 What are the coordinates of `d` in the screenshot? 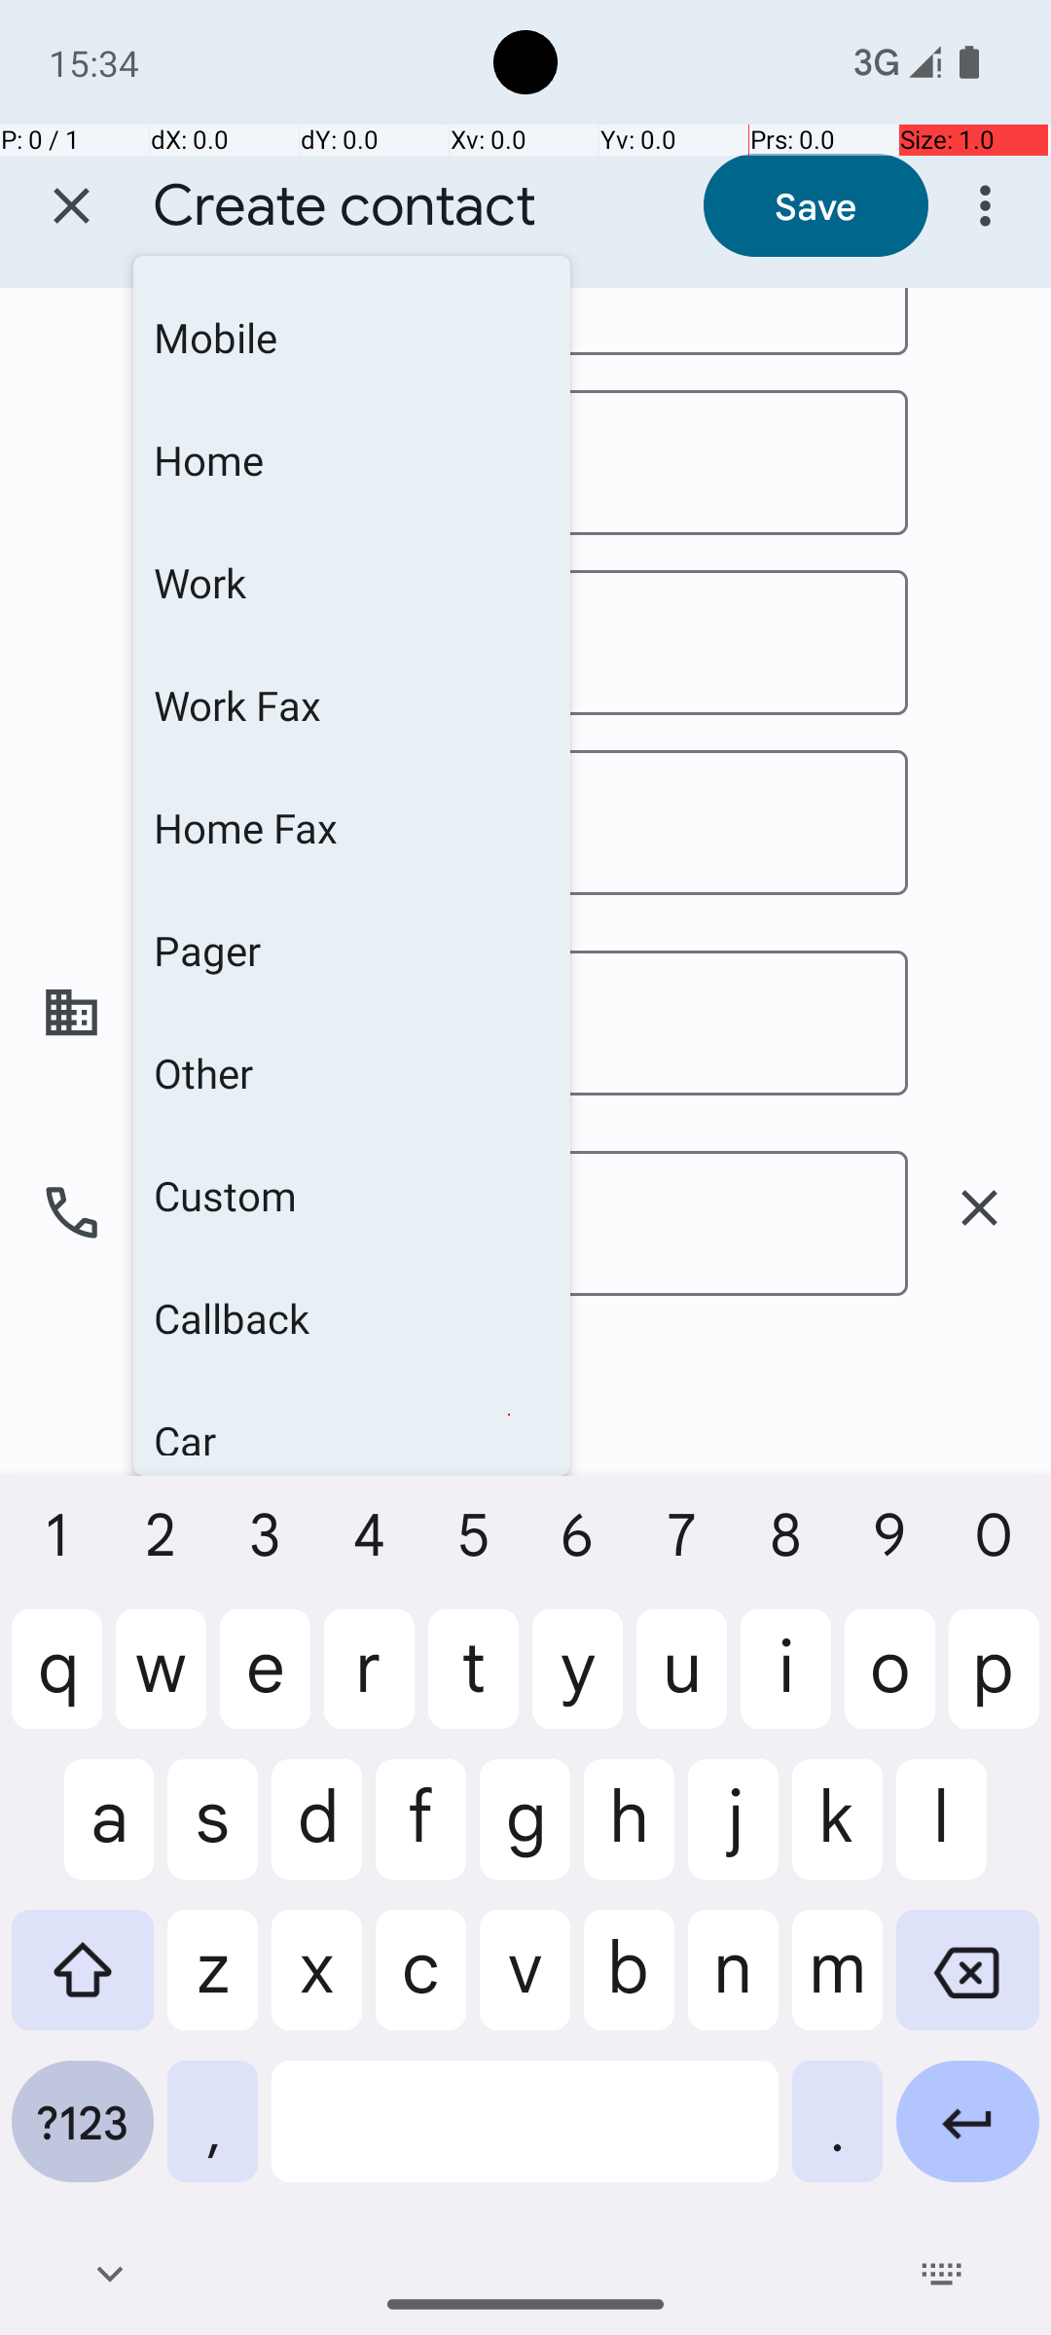 It's located at (317, 1835).